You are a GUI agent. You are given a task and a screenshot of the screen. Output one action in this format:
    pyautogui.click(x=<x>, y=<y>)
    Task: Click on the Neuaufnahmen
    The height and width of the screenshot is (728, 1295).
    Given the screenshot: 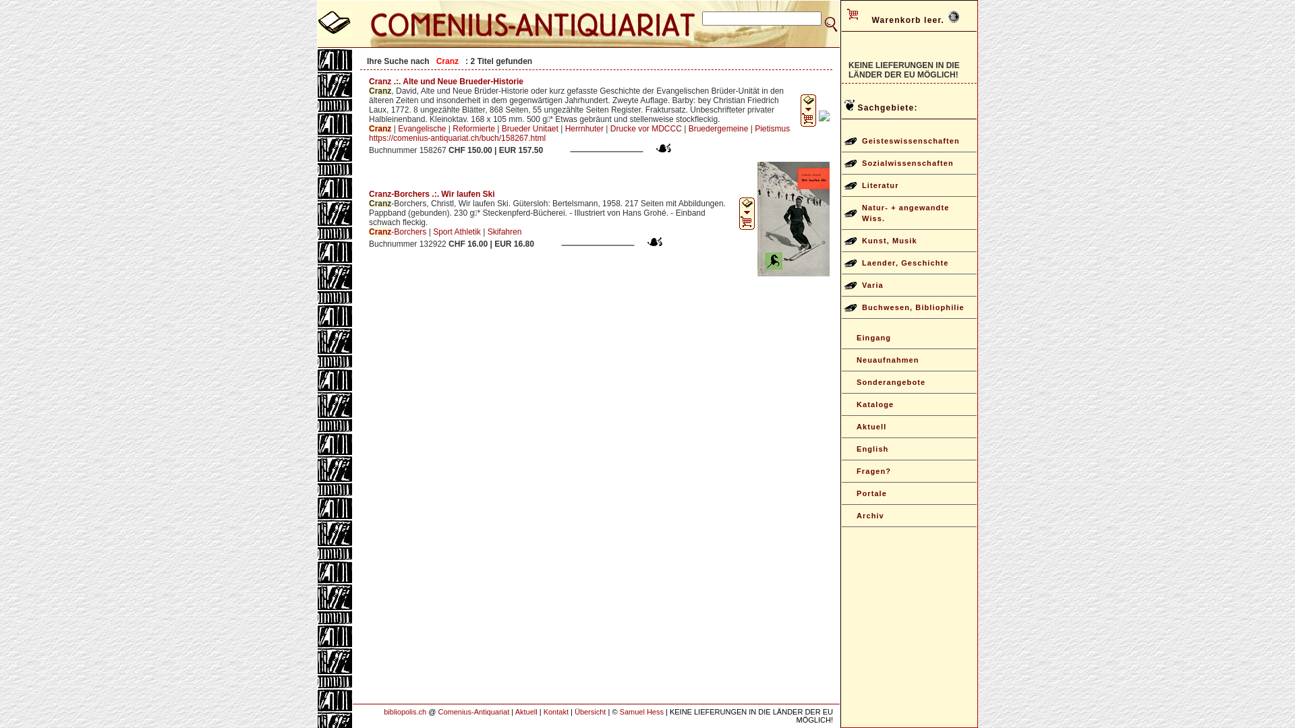 What is the action you would take?
    pyautogui.click(x=909, y=360)
    